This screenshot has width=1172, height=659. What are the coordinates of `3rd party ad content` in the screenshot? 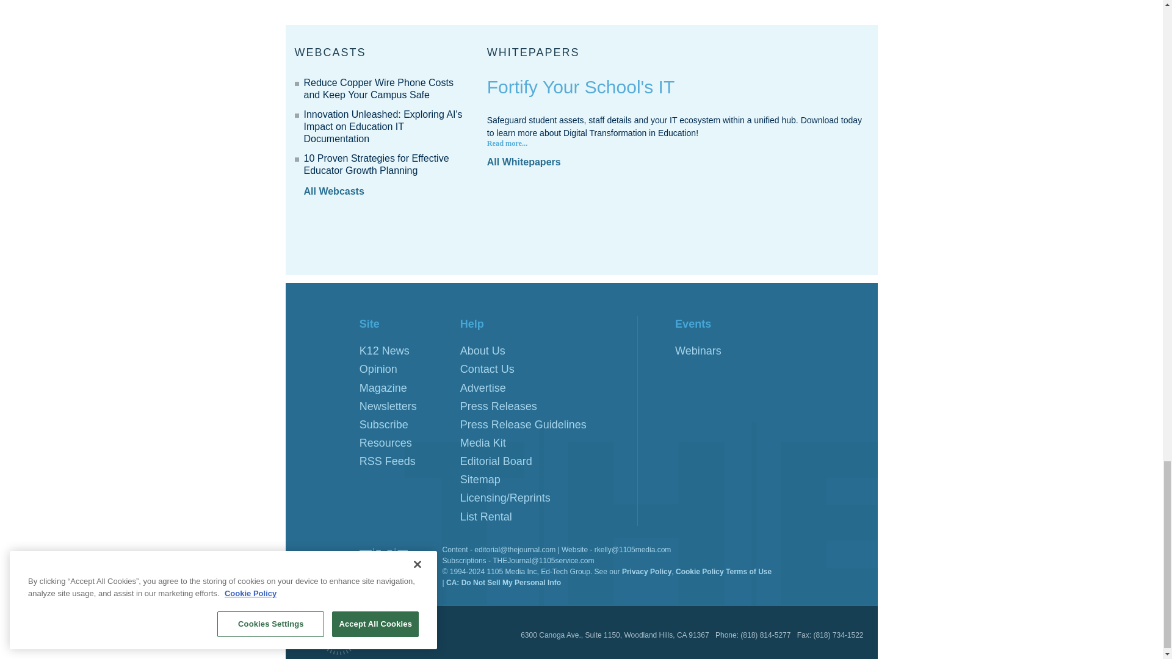 It's located at (786, 7).